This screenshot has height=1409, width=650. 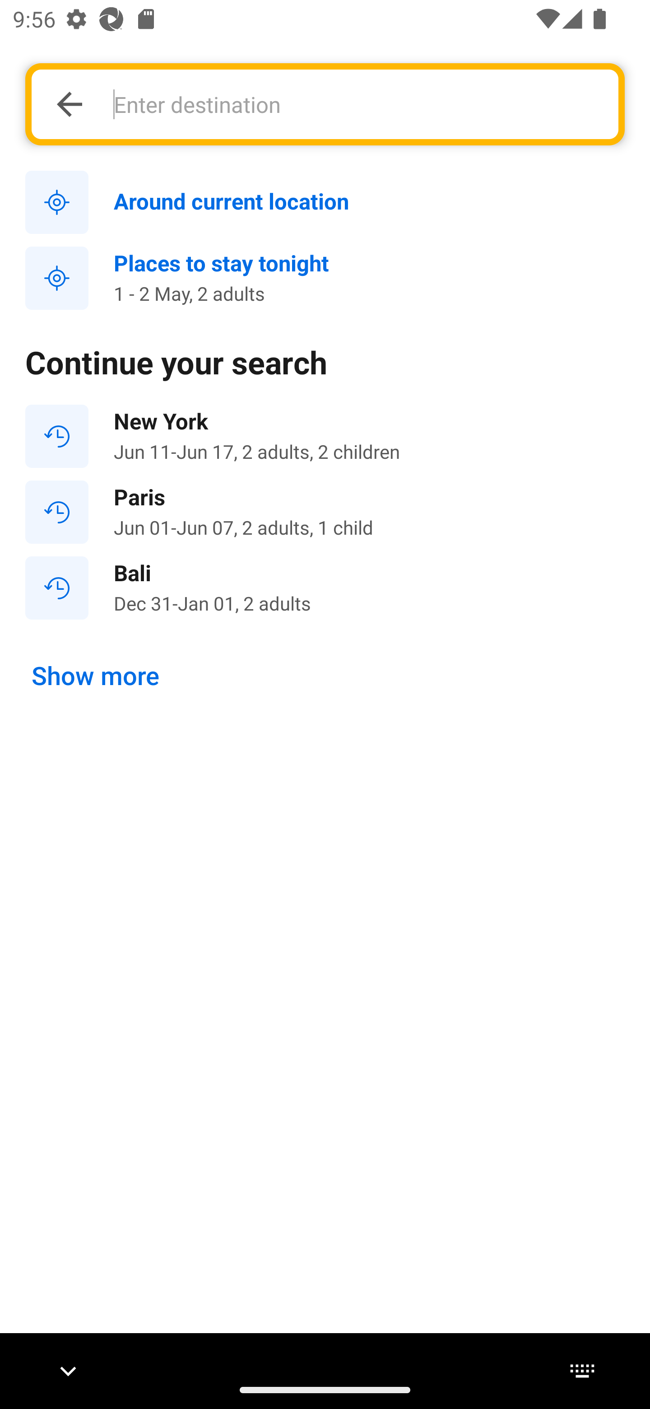 I want to click on New York Jun 11-Jun 17, 2 adults, 2 children, so click(x=325, y=436).